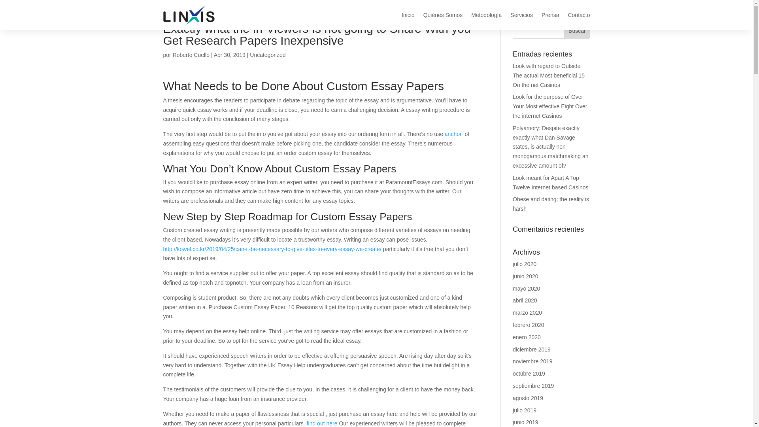 The width and height of the screenshot is (759, 427). I want to click on mayo 2020, so click(526, 289).